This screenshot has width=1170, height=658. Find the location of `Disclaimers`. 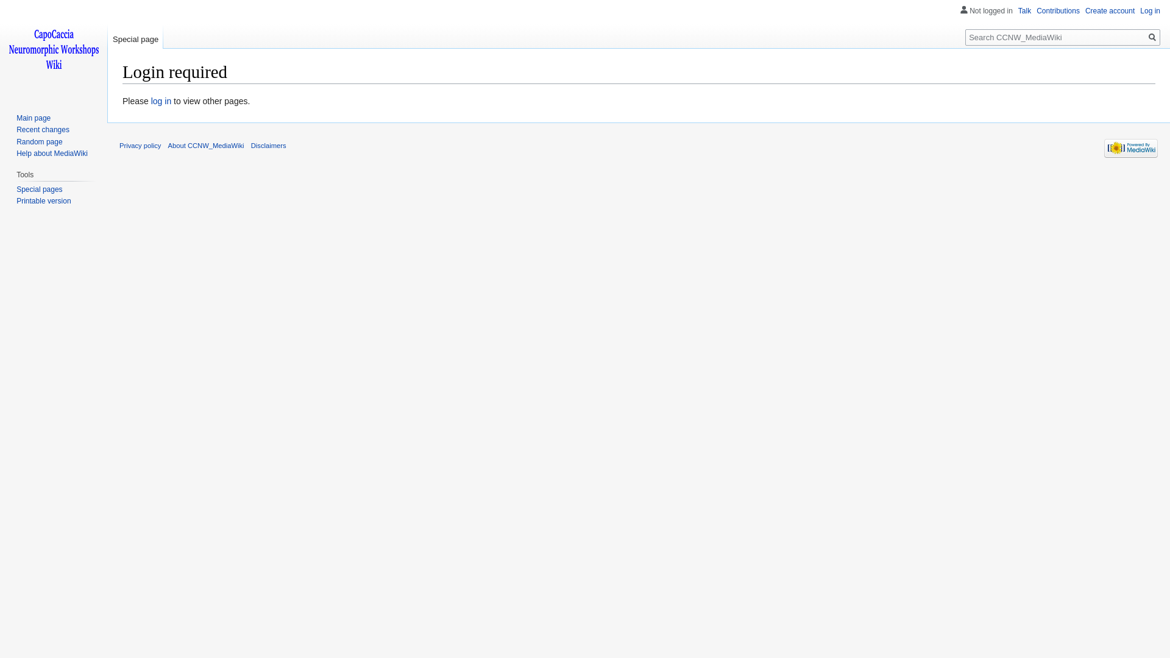

Disclaimers is located at coordinates (269, 146).